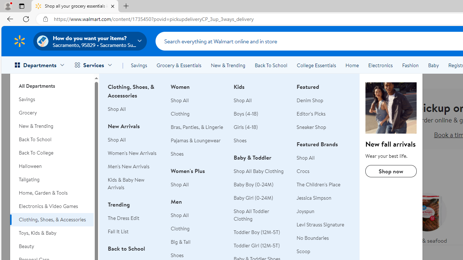 The image size is (463, 260). I want to click on Kids & Baby New Arrivals, so click(135, 183).